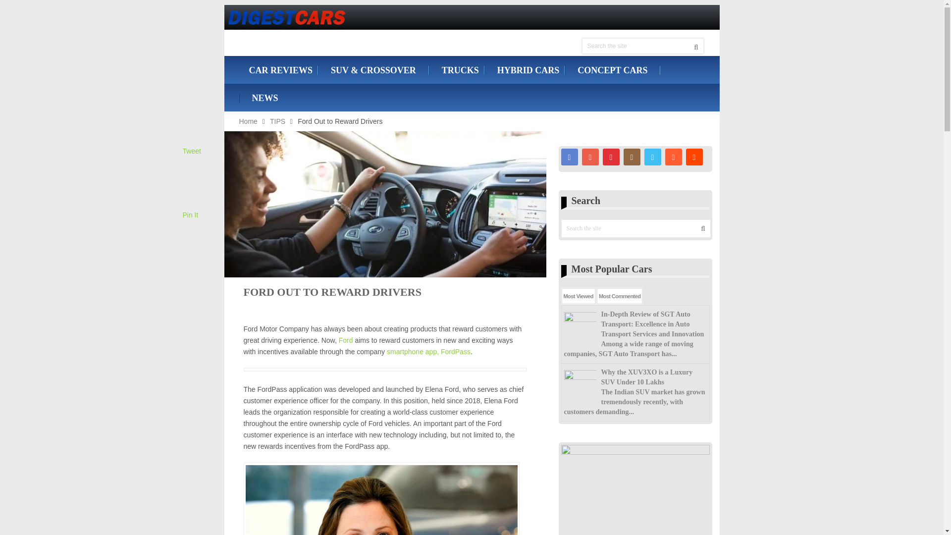  I want to click on HYBRID CARS, so click(524, 70).